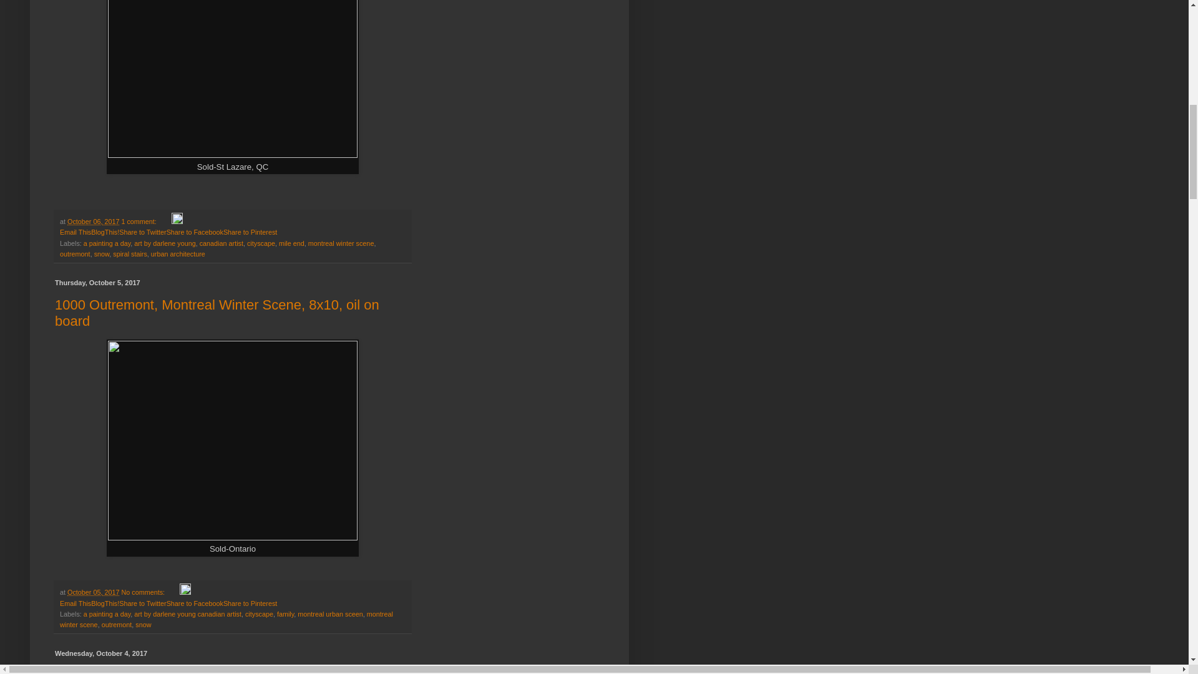 The height and width of the screenshot is (674, 1198). Describe the element at coordinates (75, 253) in the screenshot. I see `outremont` at that location.